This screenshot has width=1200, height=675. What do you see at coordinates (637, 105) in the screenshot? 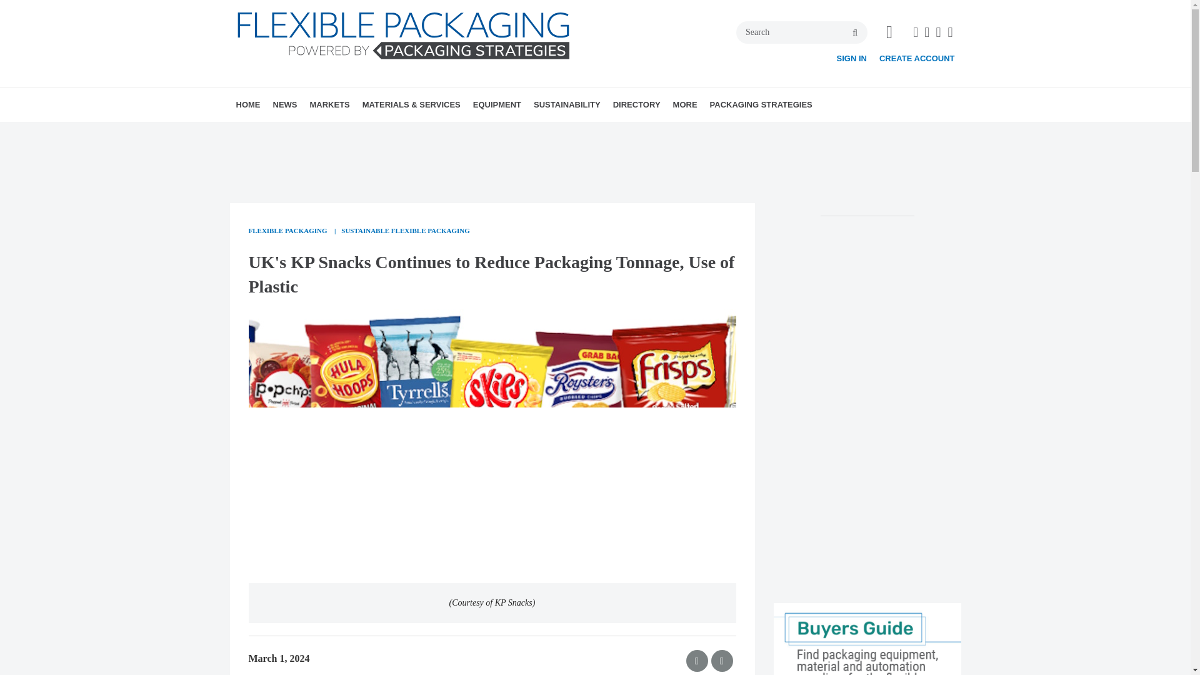
I see `DIRECTORY` at bounding box center [637, 105].